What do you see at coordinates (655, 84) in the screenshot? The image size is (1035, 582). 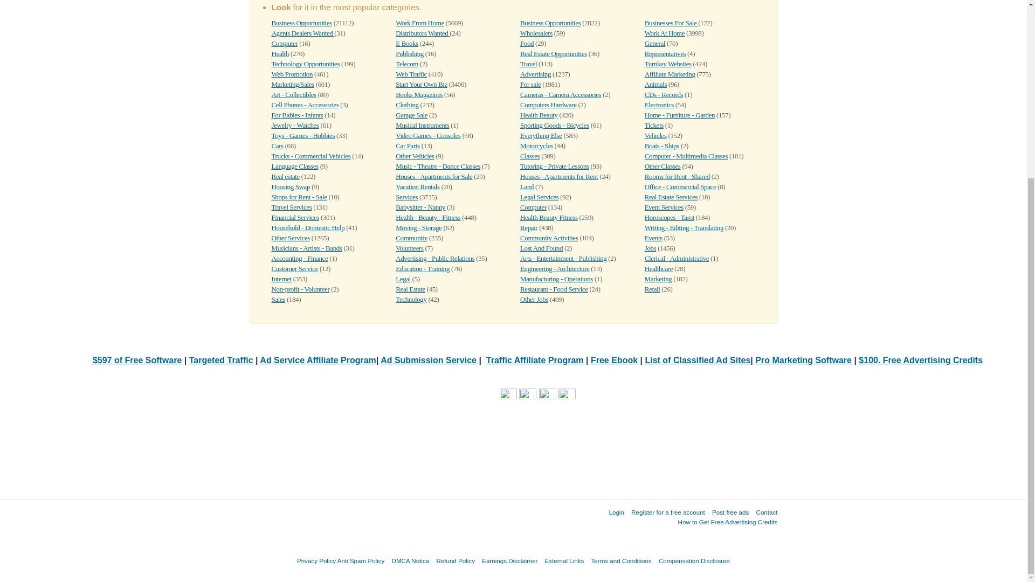 I see `Animals` at bounding box center [655, 84].